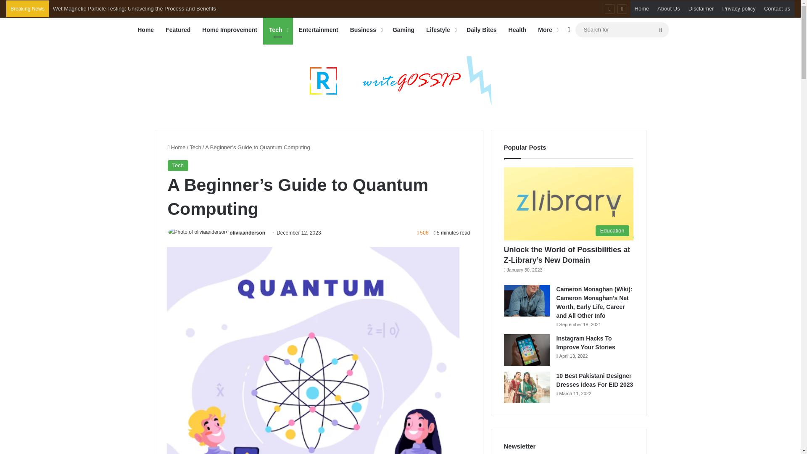 This screenshot has height=454, width=807. What do you see at coordinates (668, 9) in the screenshot?
I see `About Us` at bounding box center [668, 9].